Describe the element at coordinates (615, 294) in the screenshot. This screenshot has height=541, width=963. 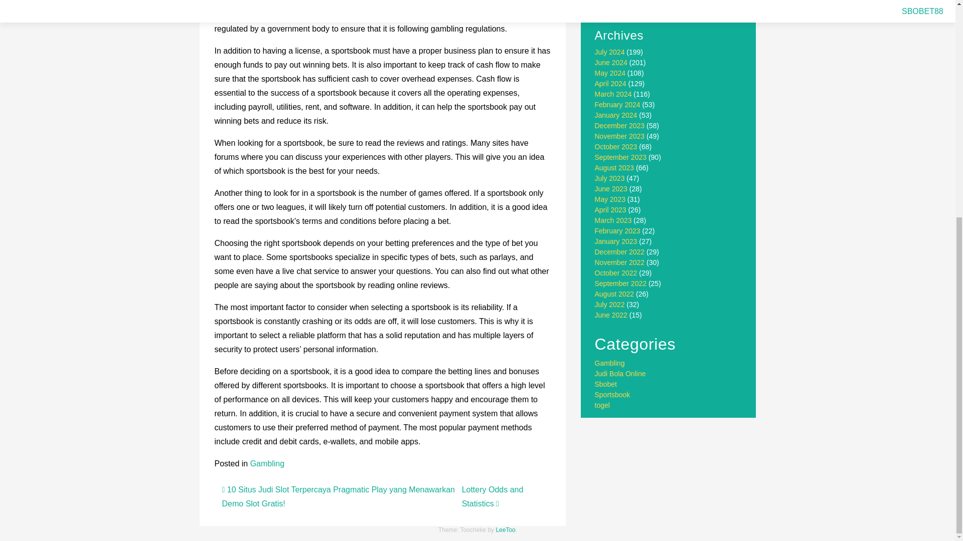
I see `August 2022` at that location.